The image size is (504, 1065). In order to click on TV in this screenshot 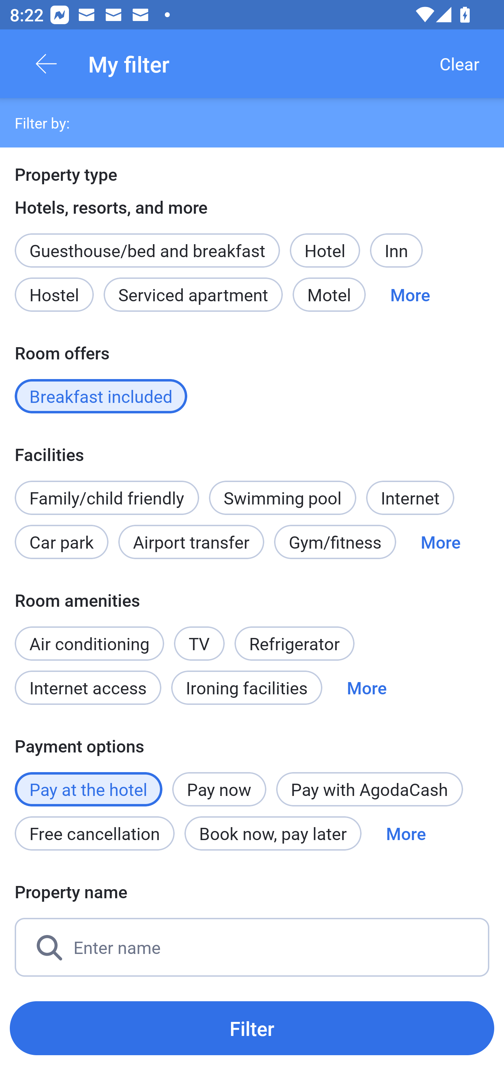, I will do `click(199, 644)`.